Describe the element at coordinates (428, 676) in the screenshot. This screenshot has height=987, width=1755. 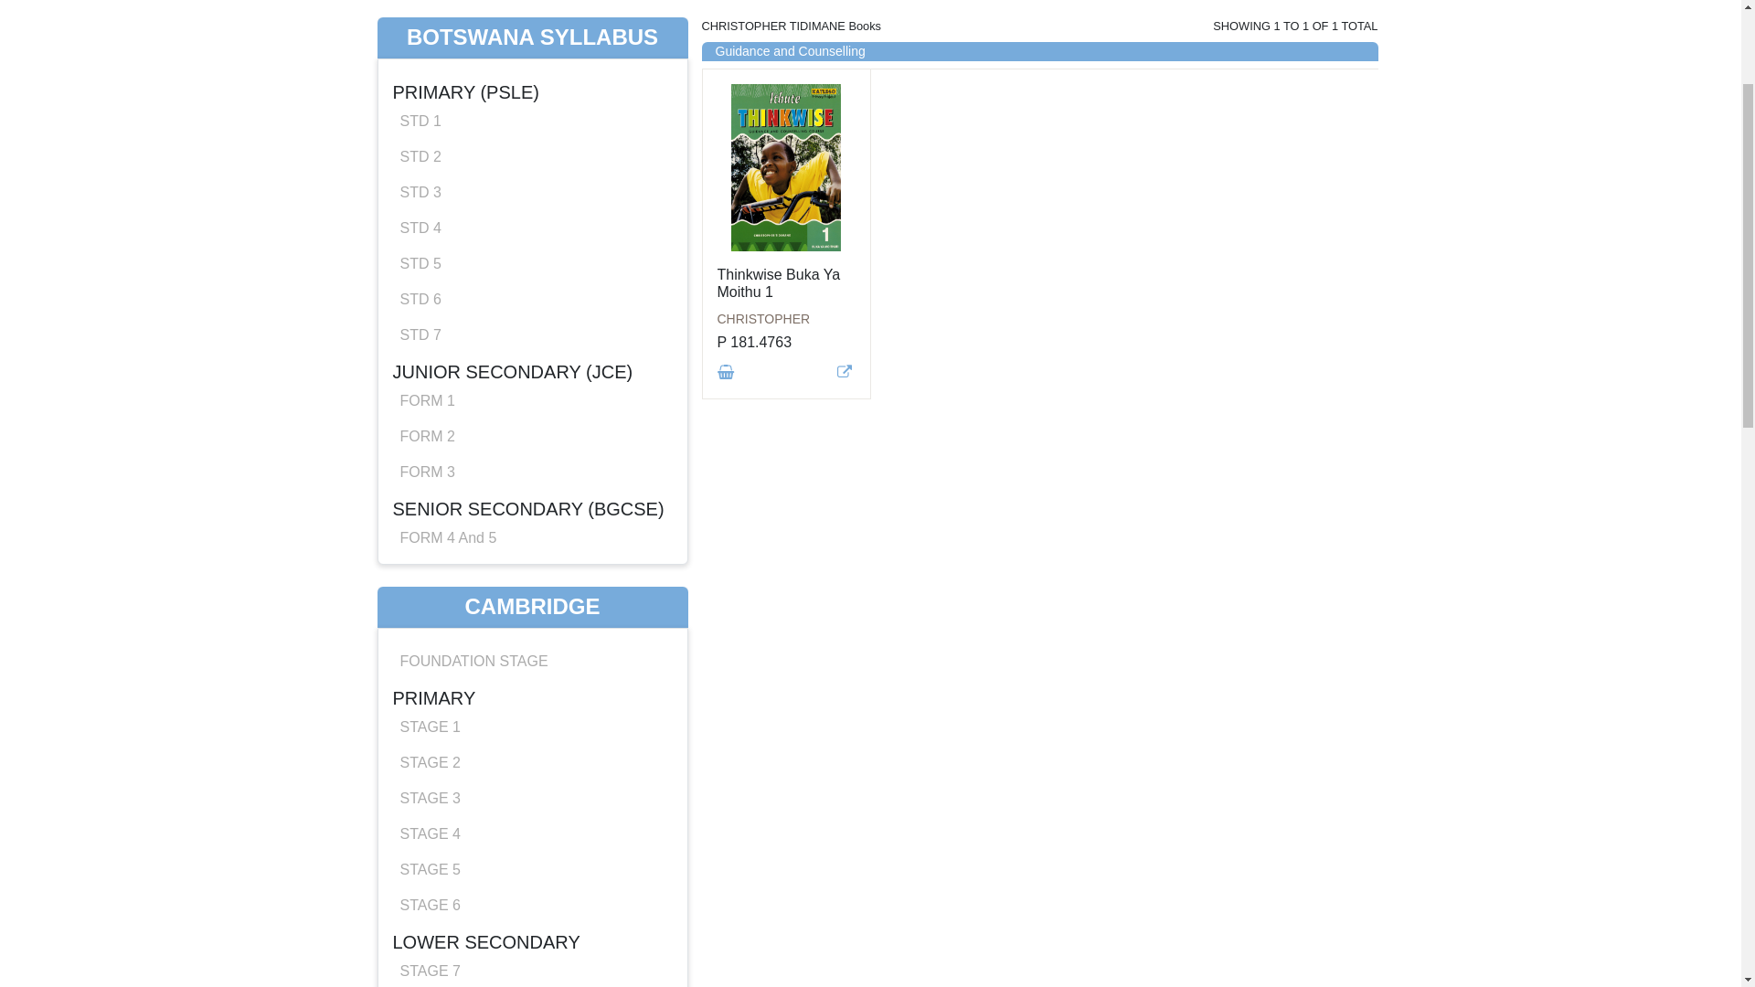
I see `FORM 3` at that location.